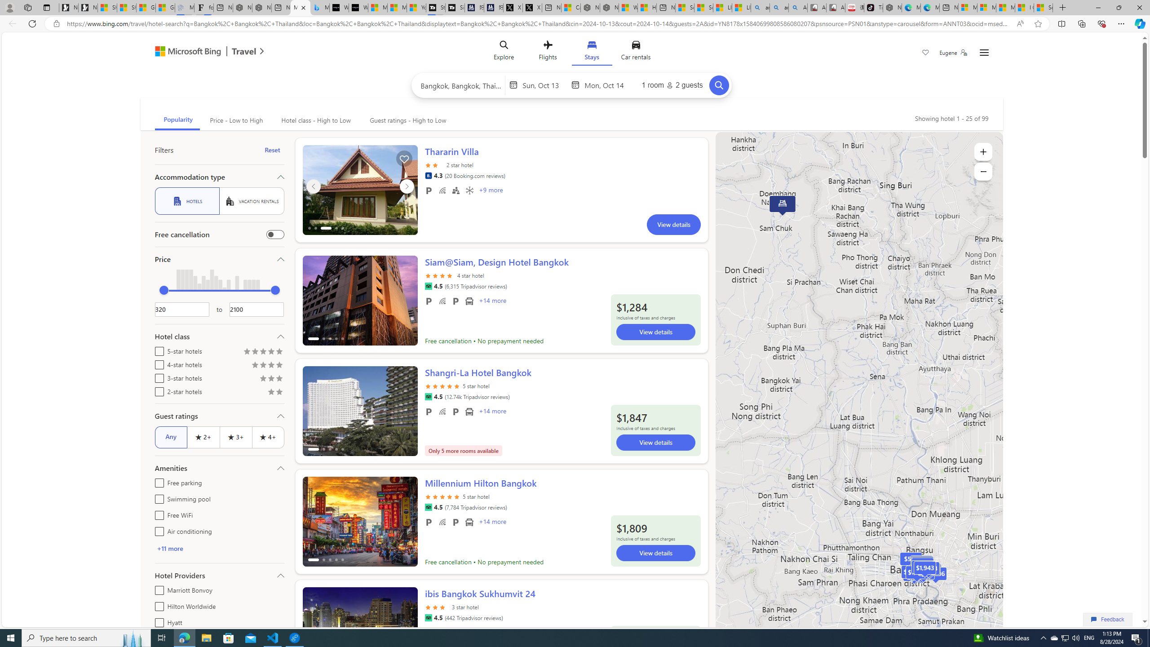 Image resolution: width=1150 pixels, height=647 pixels. What do you see at coordinates (656, 553) in the screenshot?
I see `View details` at bounding box center [656, 553].